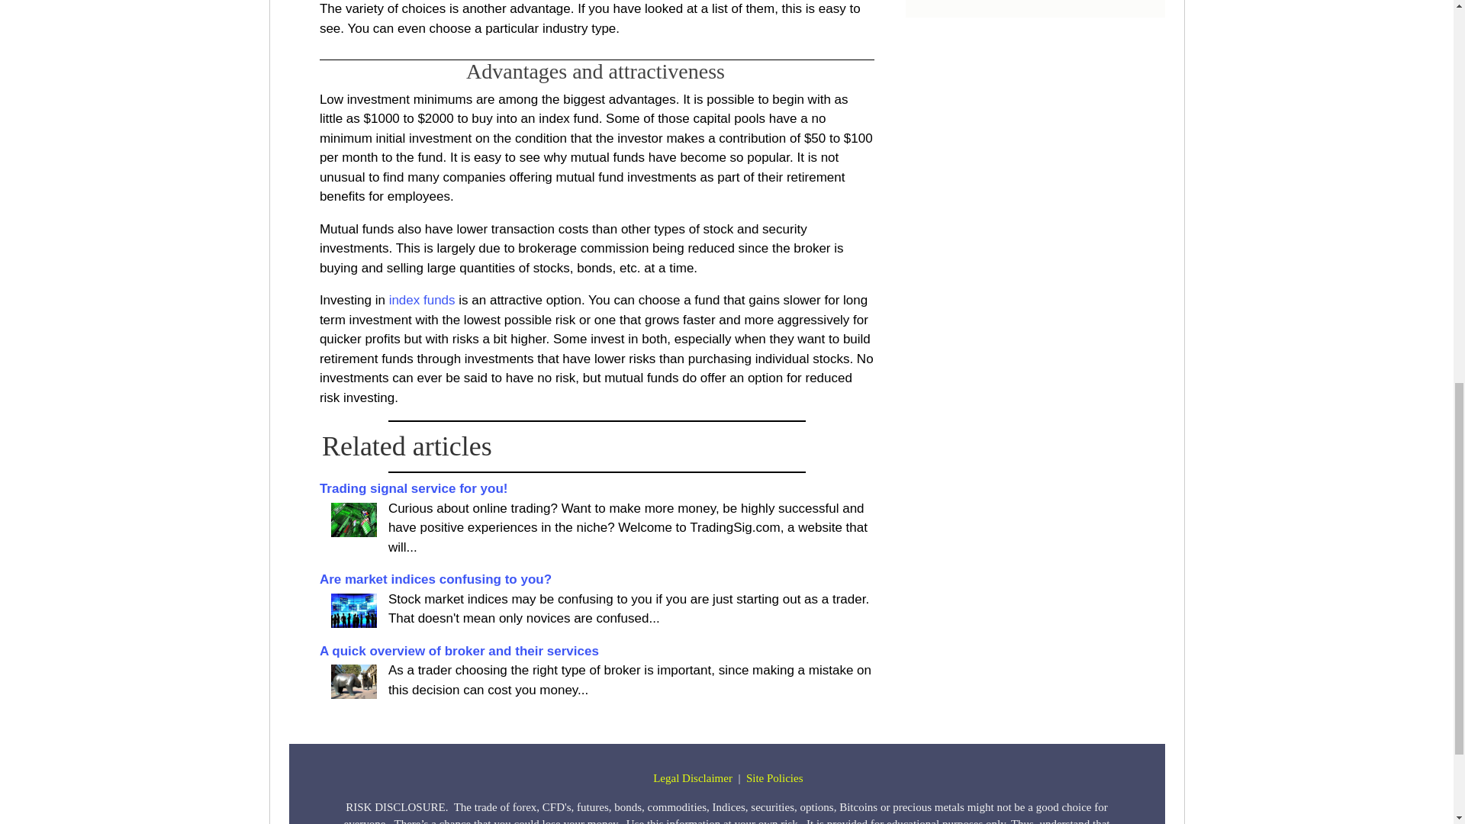 This screenshot has height=824, width=1465. What do you see at coordinates (423, 300) in the screenshot?
I see `index funds` at bounding box center [423, 300].